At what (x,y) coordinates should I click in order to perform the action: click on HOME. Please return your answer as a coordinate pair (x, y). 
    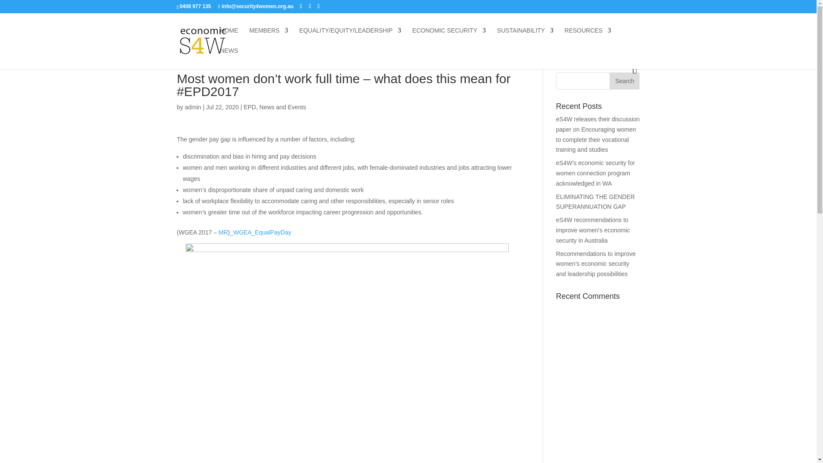
    Looking at the image, I should click on (229, 37).